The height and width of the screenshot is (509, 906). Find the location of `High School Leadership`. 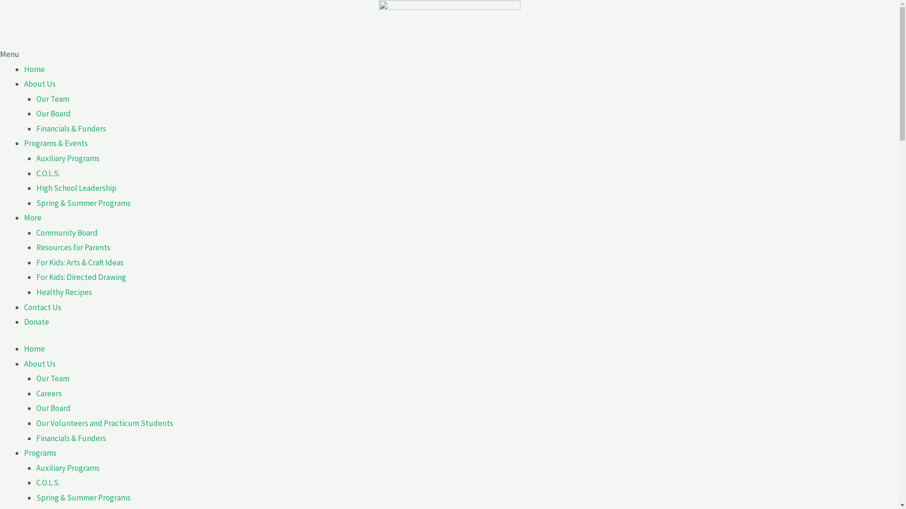

High School Leadership is located at coordinates (75, 188).